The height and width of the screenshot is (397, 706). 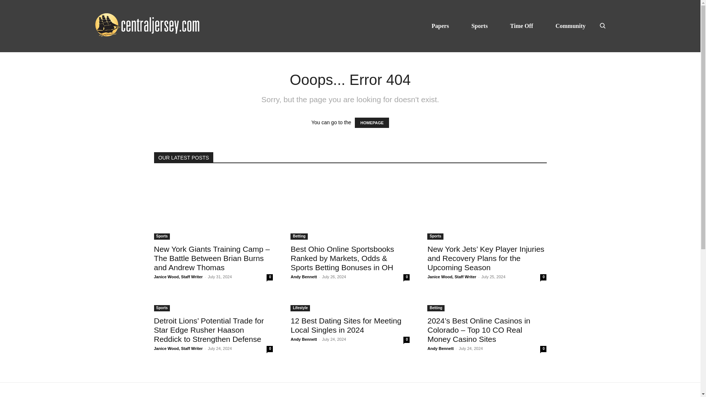 What do you see at coordinates (440, 26) in the screenshot?
I see `Papers` at bounding box center [440, 26].